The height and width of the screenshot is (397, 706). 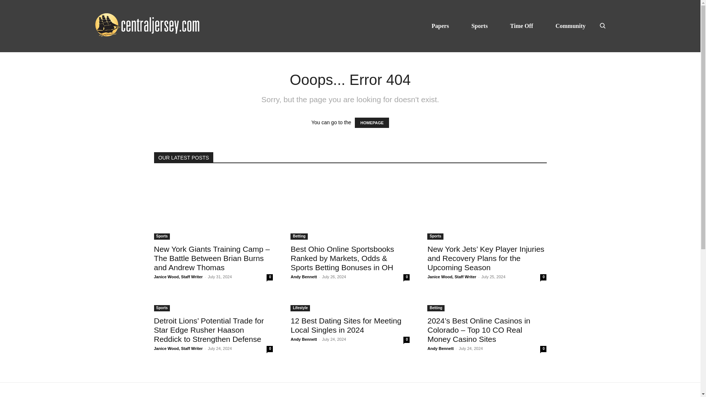 What do you see at coordinates (440, 26) in the screenshot?
I see `Papers` at bounding box center [440, 26].